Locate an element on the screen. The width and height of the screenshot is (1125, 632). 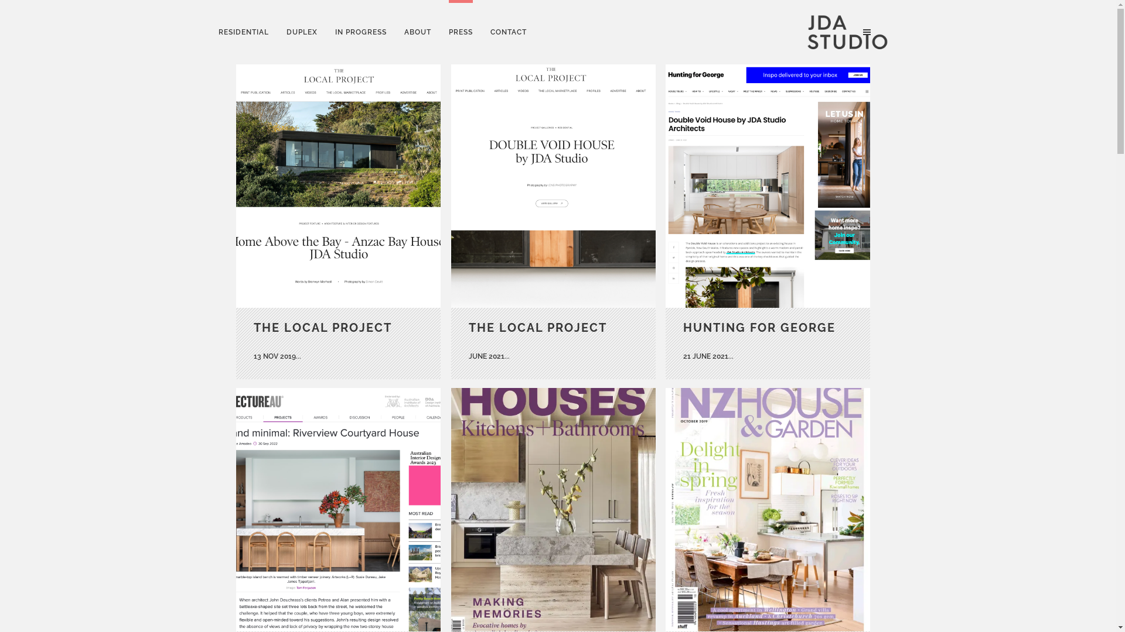
RESIDENTIAL is located at coordinates (244, 32).